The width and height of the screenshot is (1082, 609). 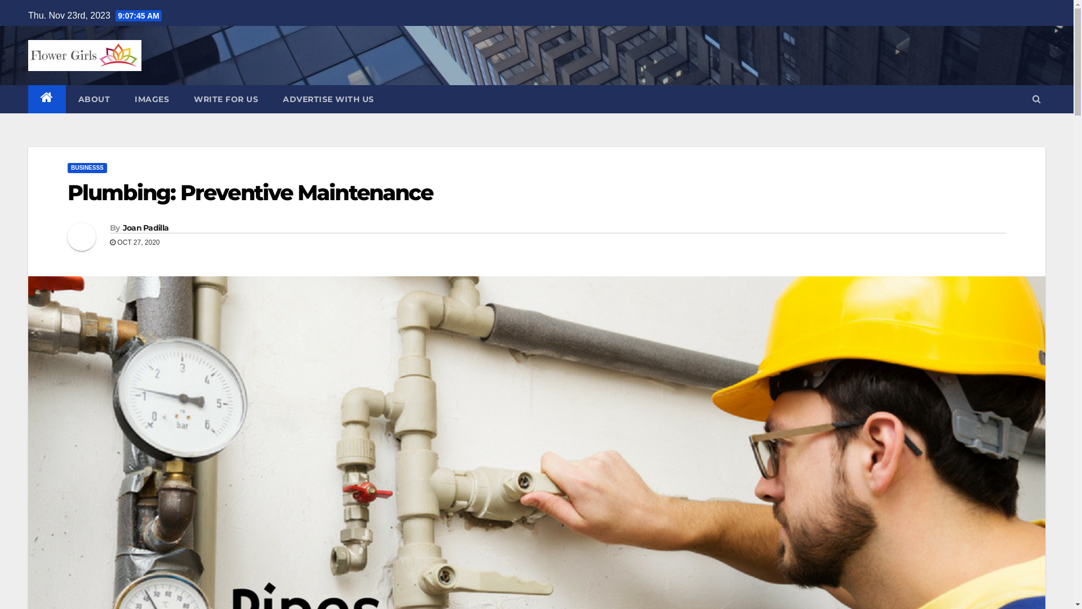 What do you see at coordinates (329, 99) in the screenshot?
I see `ADVERTISE WITH US` at bounding box center [329, 99].